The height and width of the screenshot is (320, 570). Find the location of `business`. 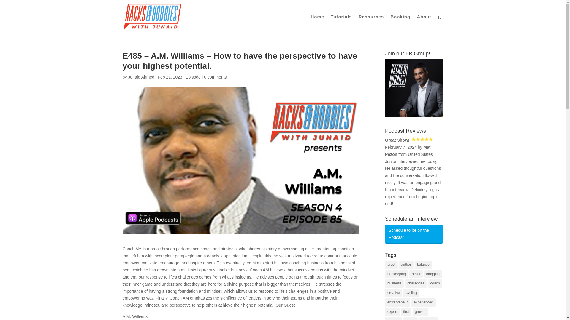

business is located at coordinates (394, 283).